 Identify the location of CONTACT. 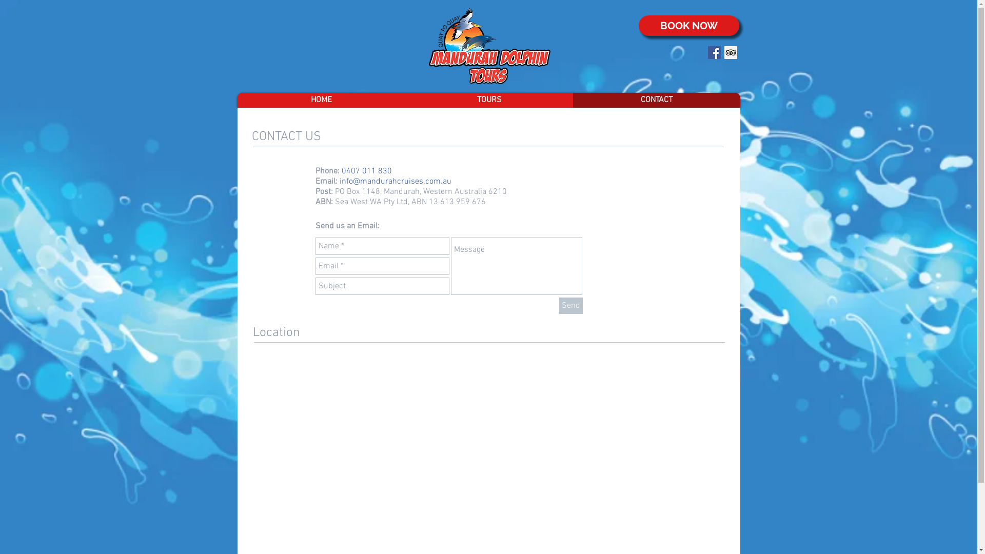
(656, 101).